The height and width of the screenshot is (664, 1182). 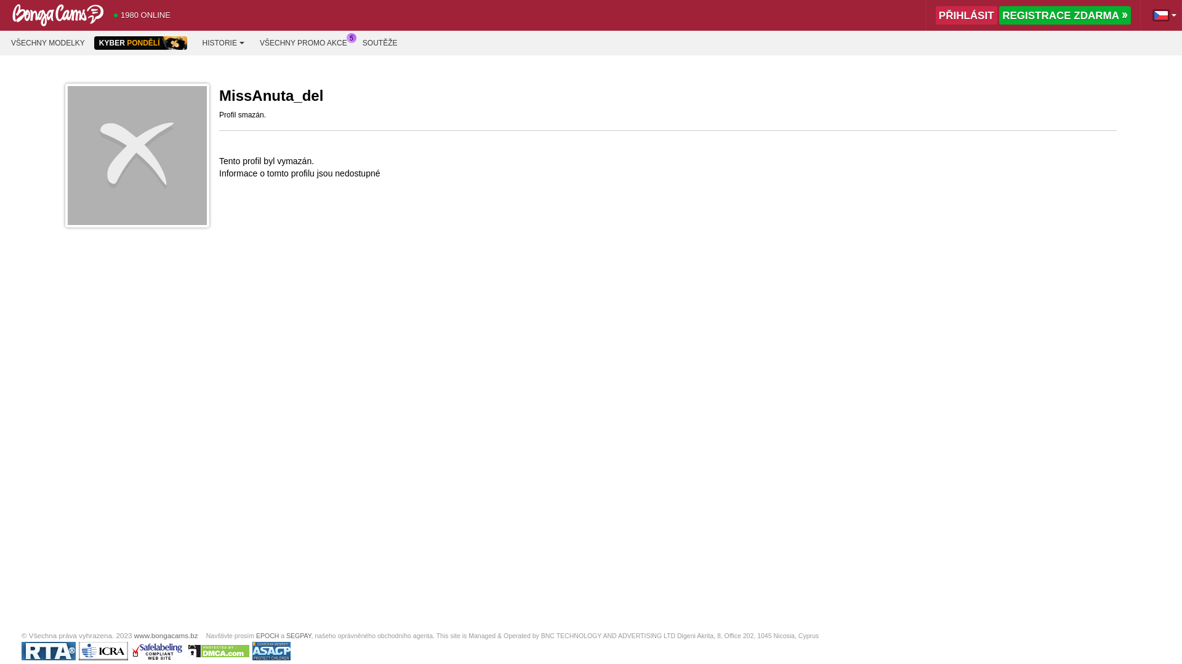 What do you see at coordinates (267, 636) in the screenshot?
I see `EPOCH` at bounding box center [267, 636].